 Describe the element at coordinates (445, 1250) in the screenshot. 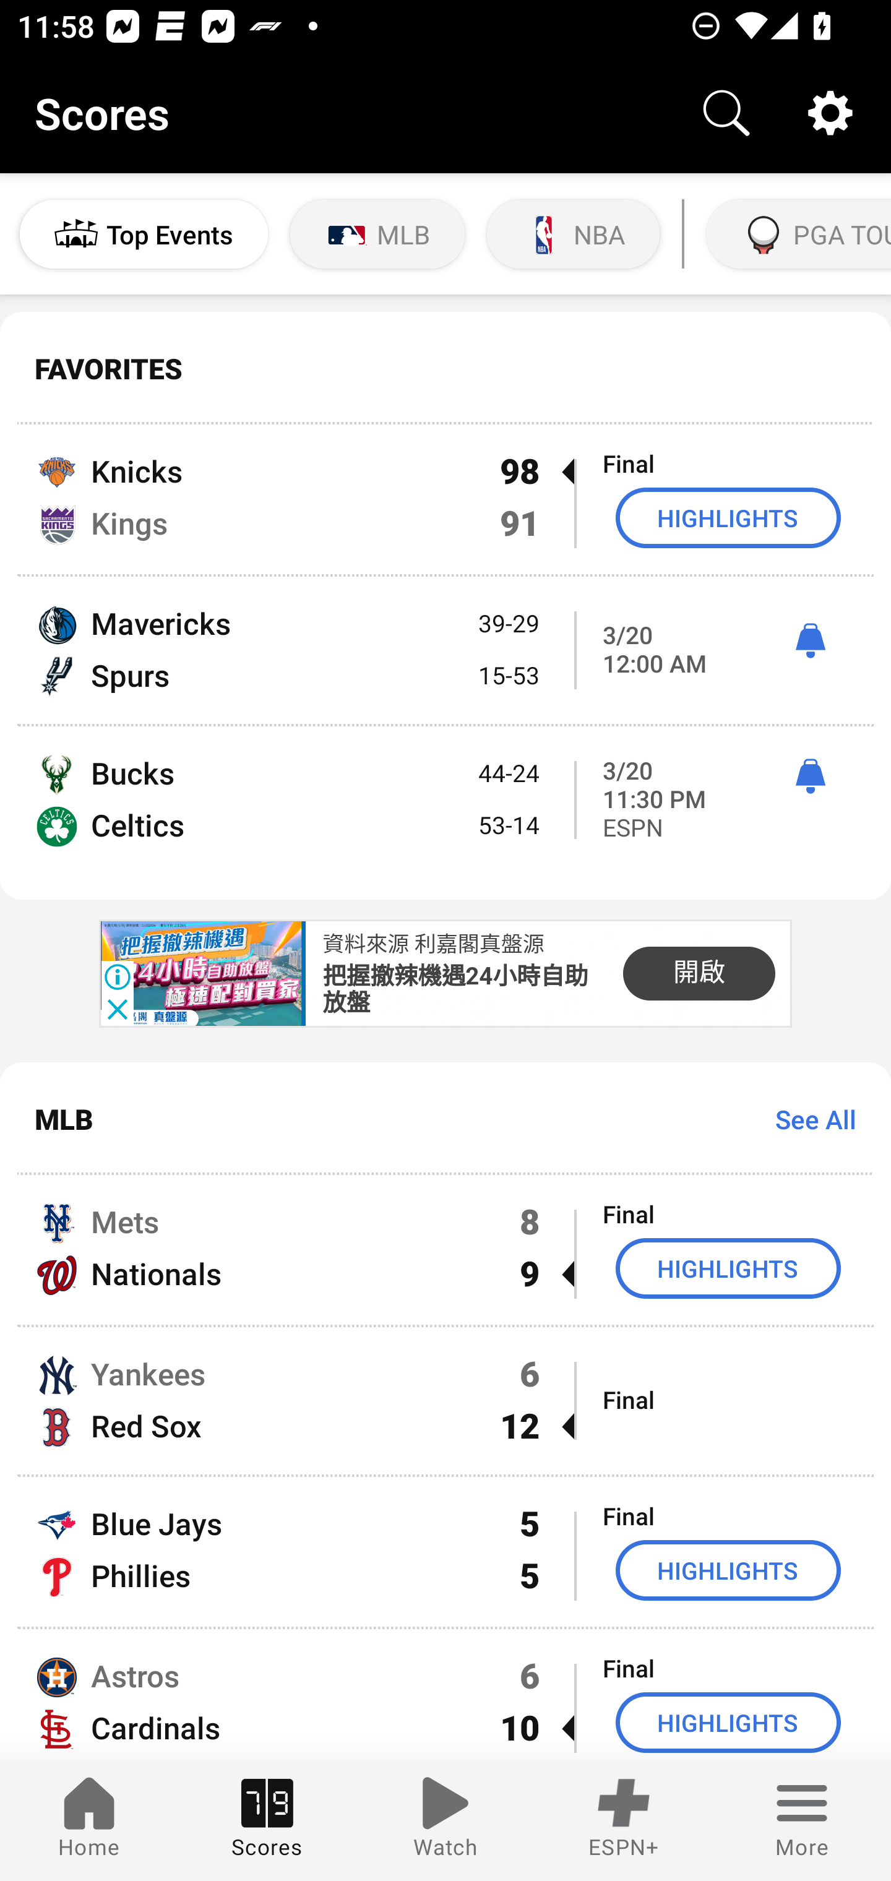

I see `Mets 8 Final Nationals 9  HIGHLIGHTS` at that location.